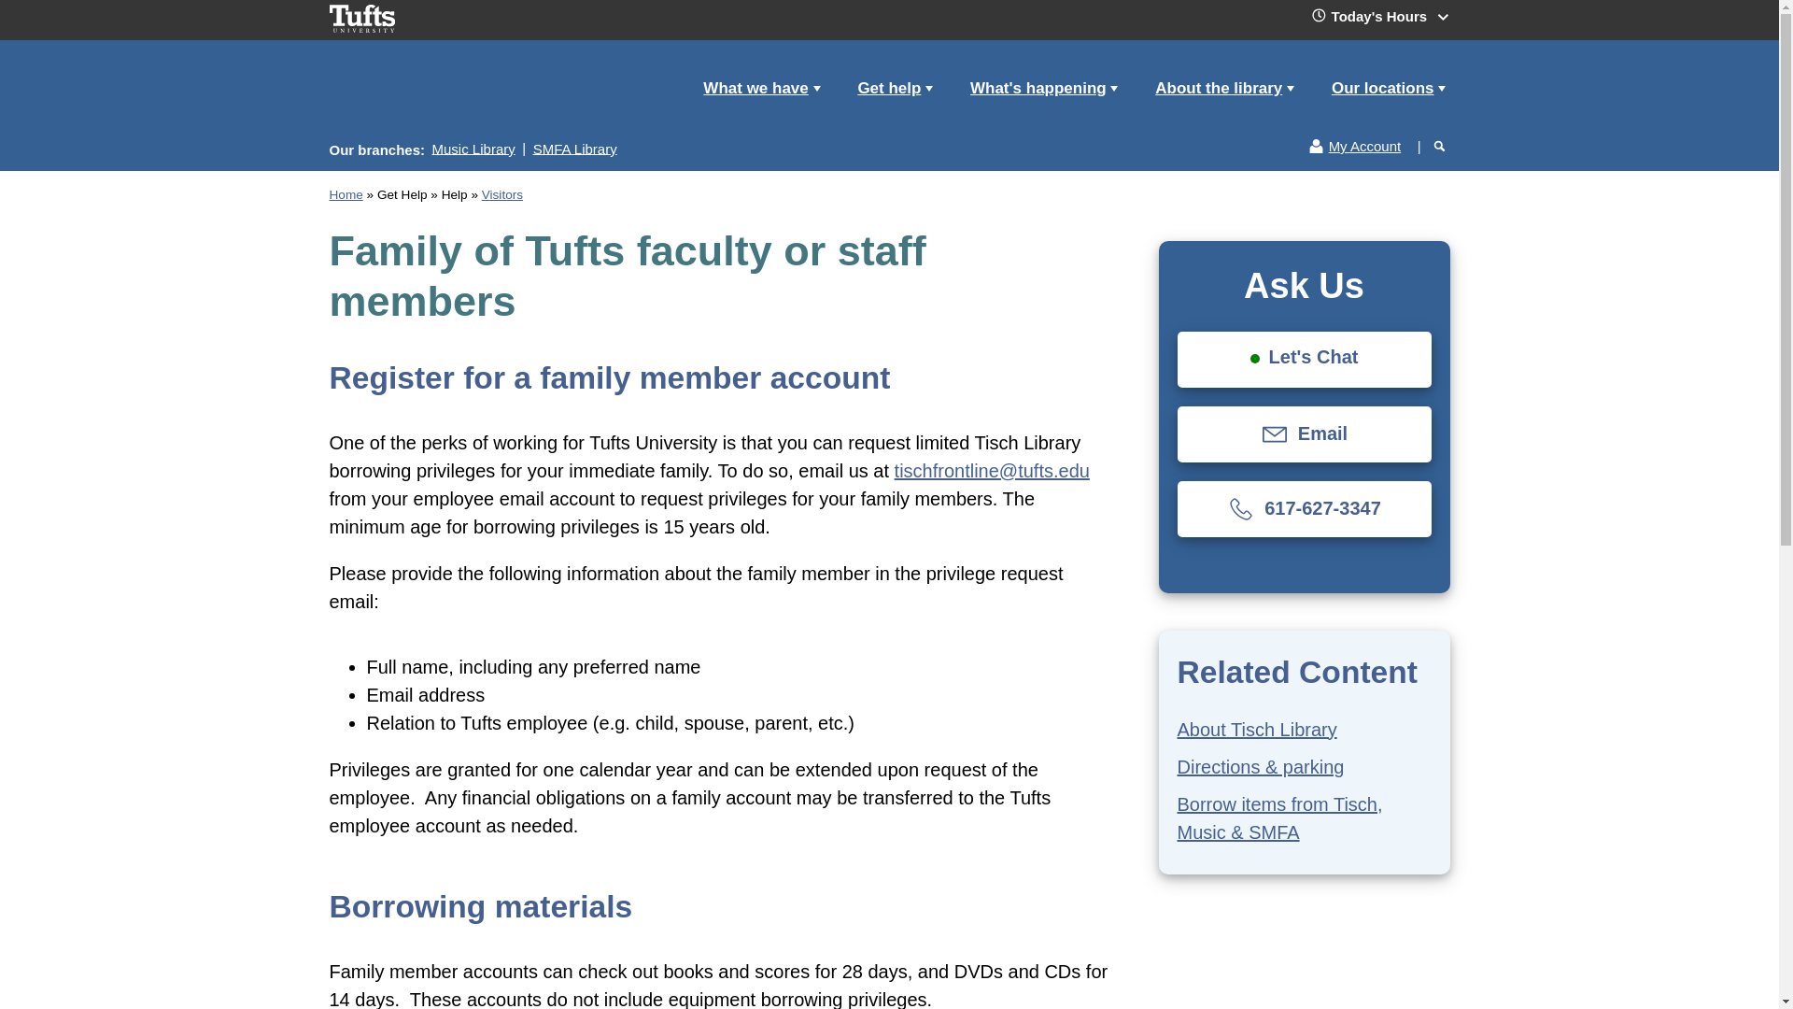  I want to click on Search, so click(1402, 138).